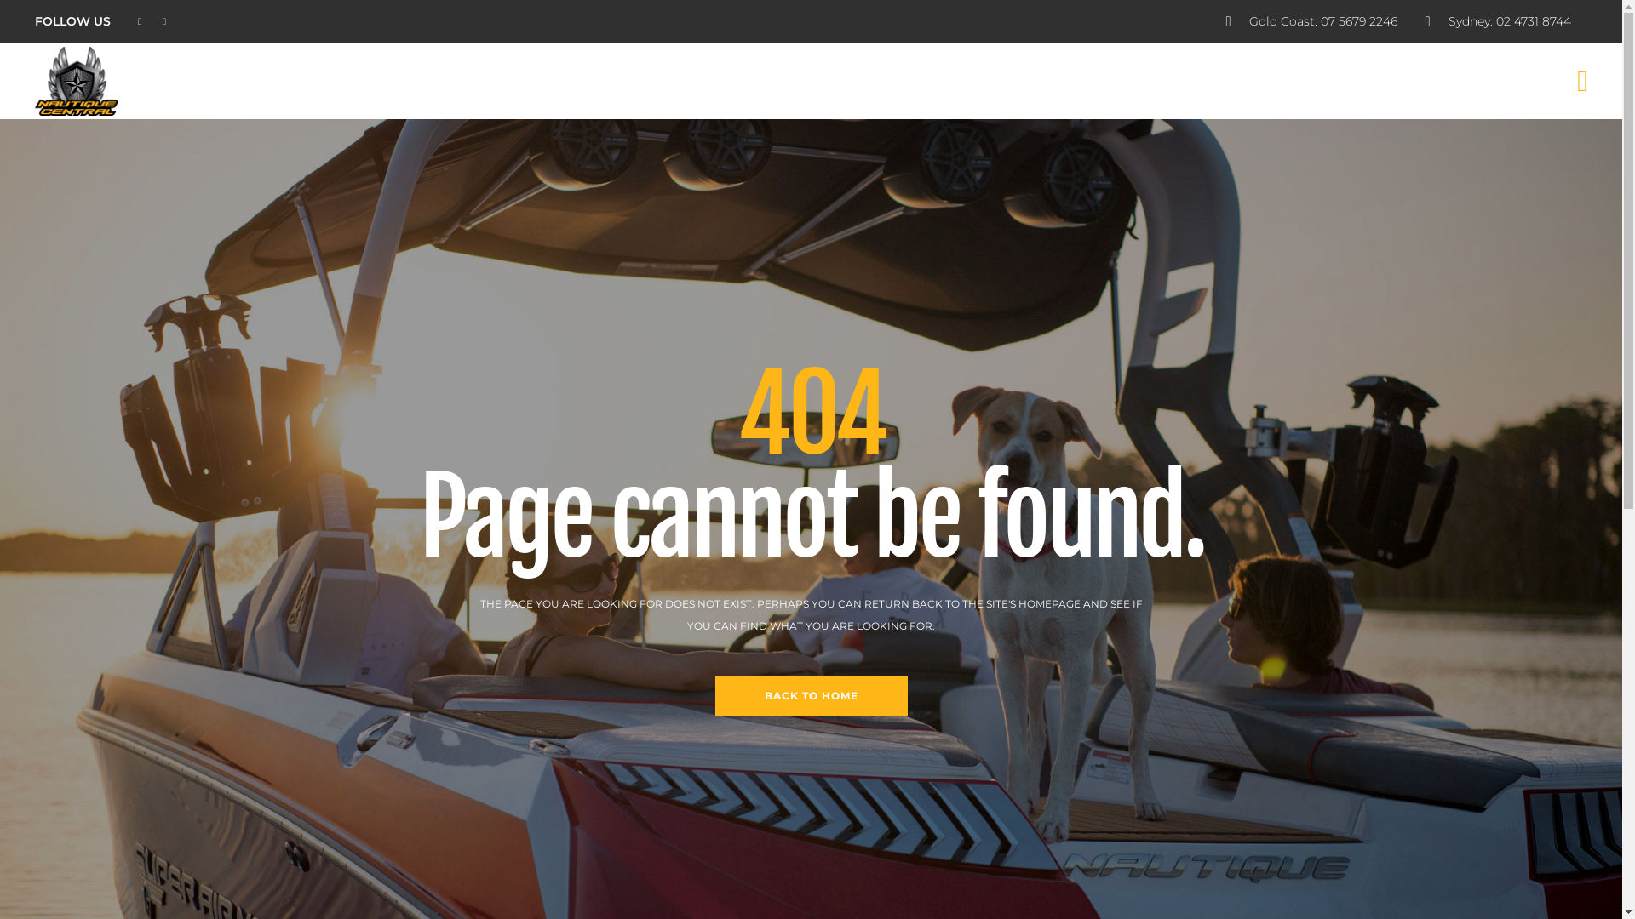 This screenshot has width=1635, height=919. What do you see at coordinates (812, 696) in the screenshot?
I see `BACK TO HOME` at bounding box center [812, 696].